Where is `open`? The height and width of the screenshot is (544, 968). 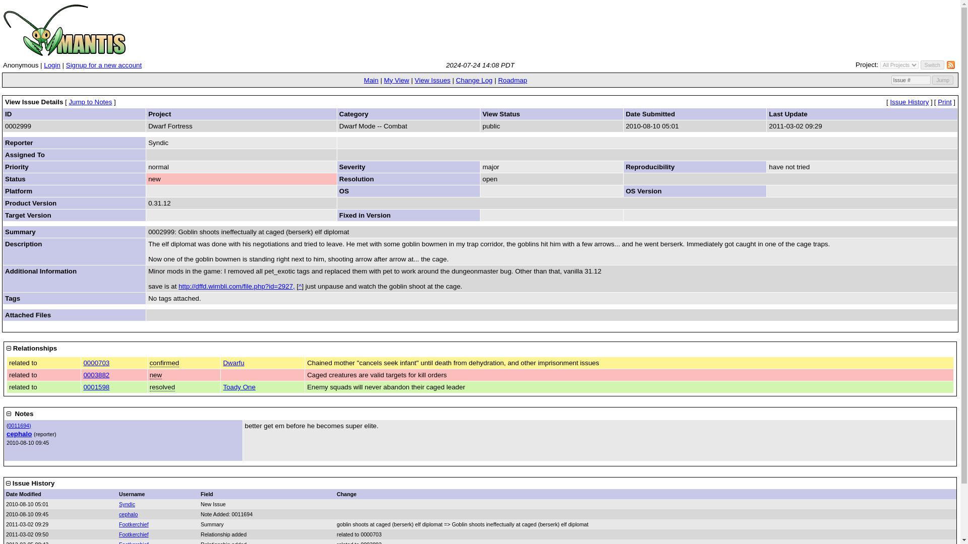
open is located at coordinates (164, 363).